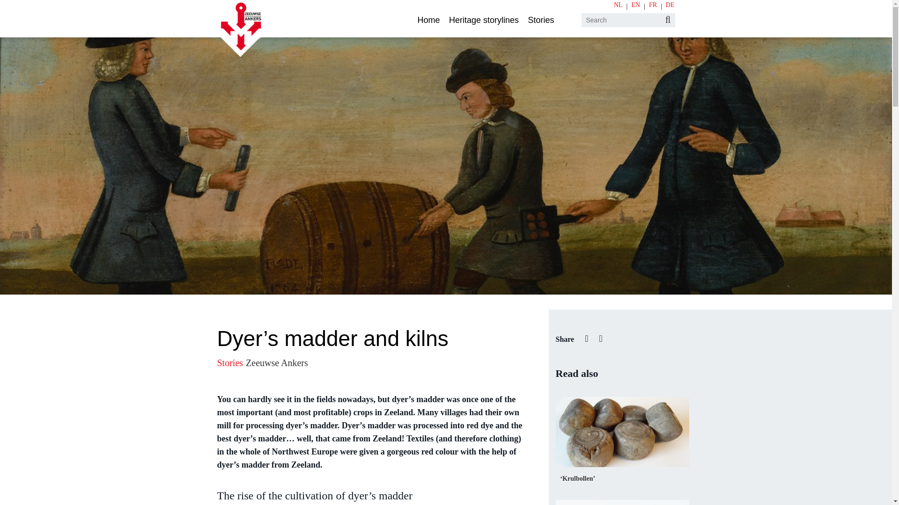  Describe the element at coordinates (428, 21) in the screenshot. I see `Home` at that location.